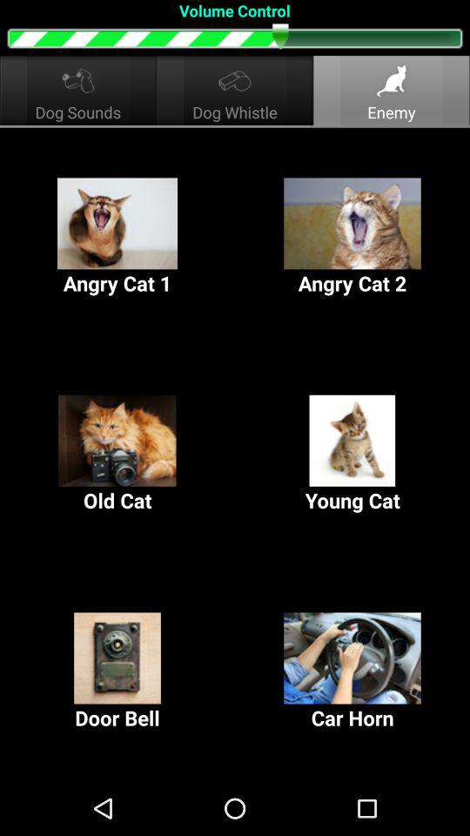 The image size is (470, 836). What do you see at coordinates (117, 455) in the screenshot?
I see `turn on the icon on the left` at bounding box center [117, 455].